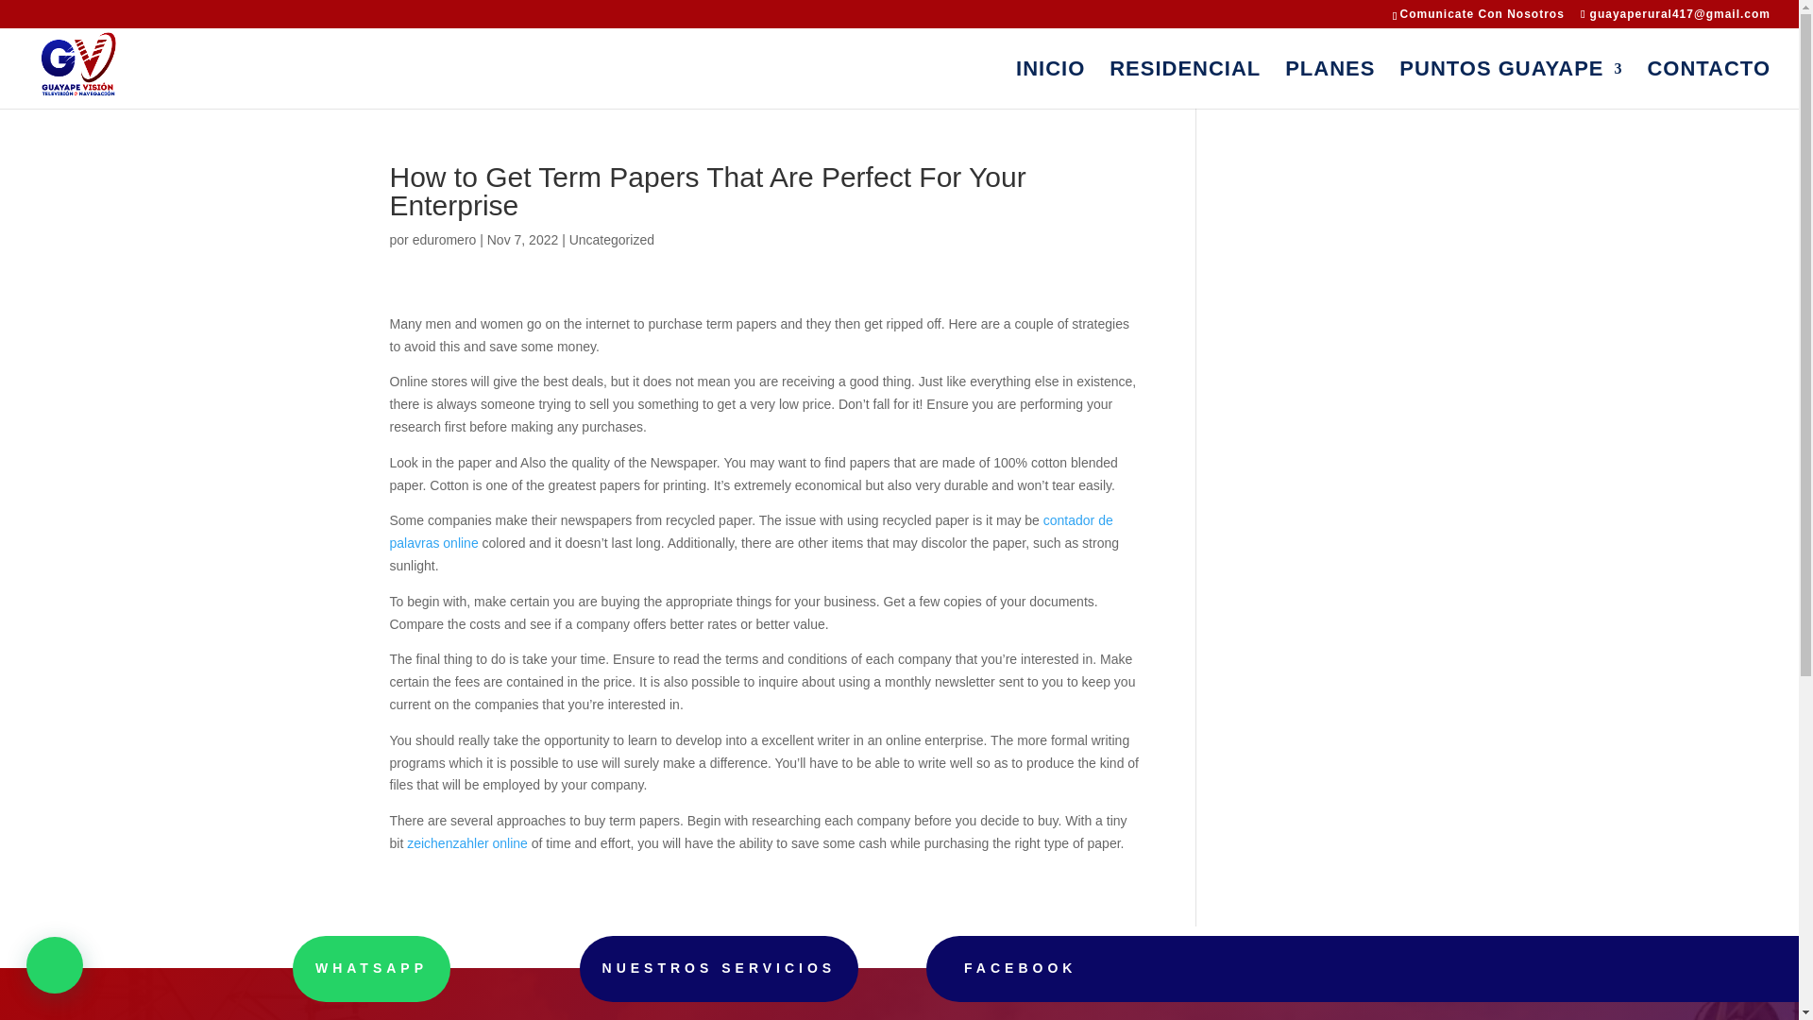 The image size is (1813, 1020). I want to click on CONTACTO, so click(1708, 85).